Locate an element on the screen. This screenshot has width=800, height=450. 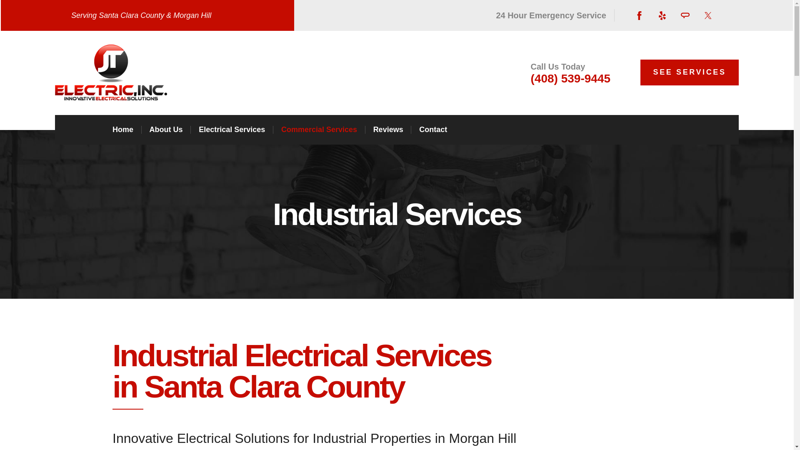
Open the accessibility options menu is located at coordinates (17, 432).